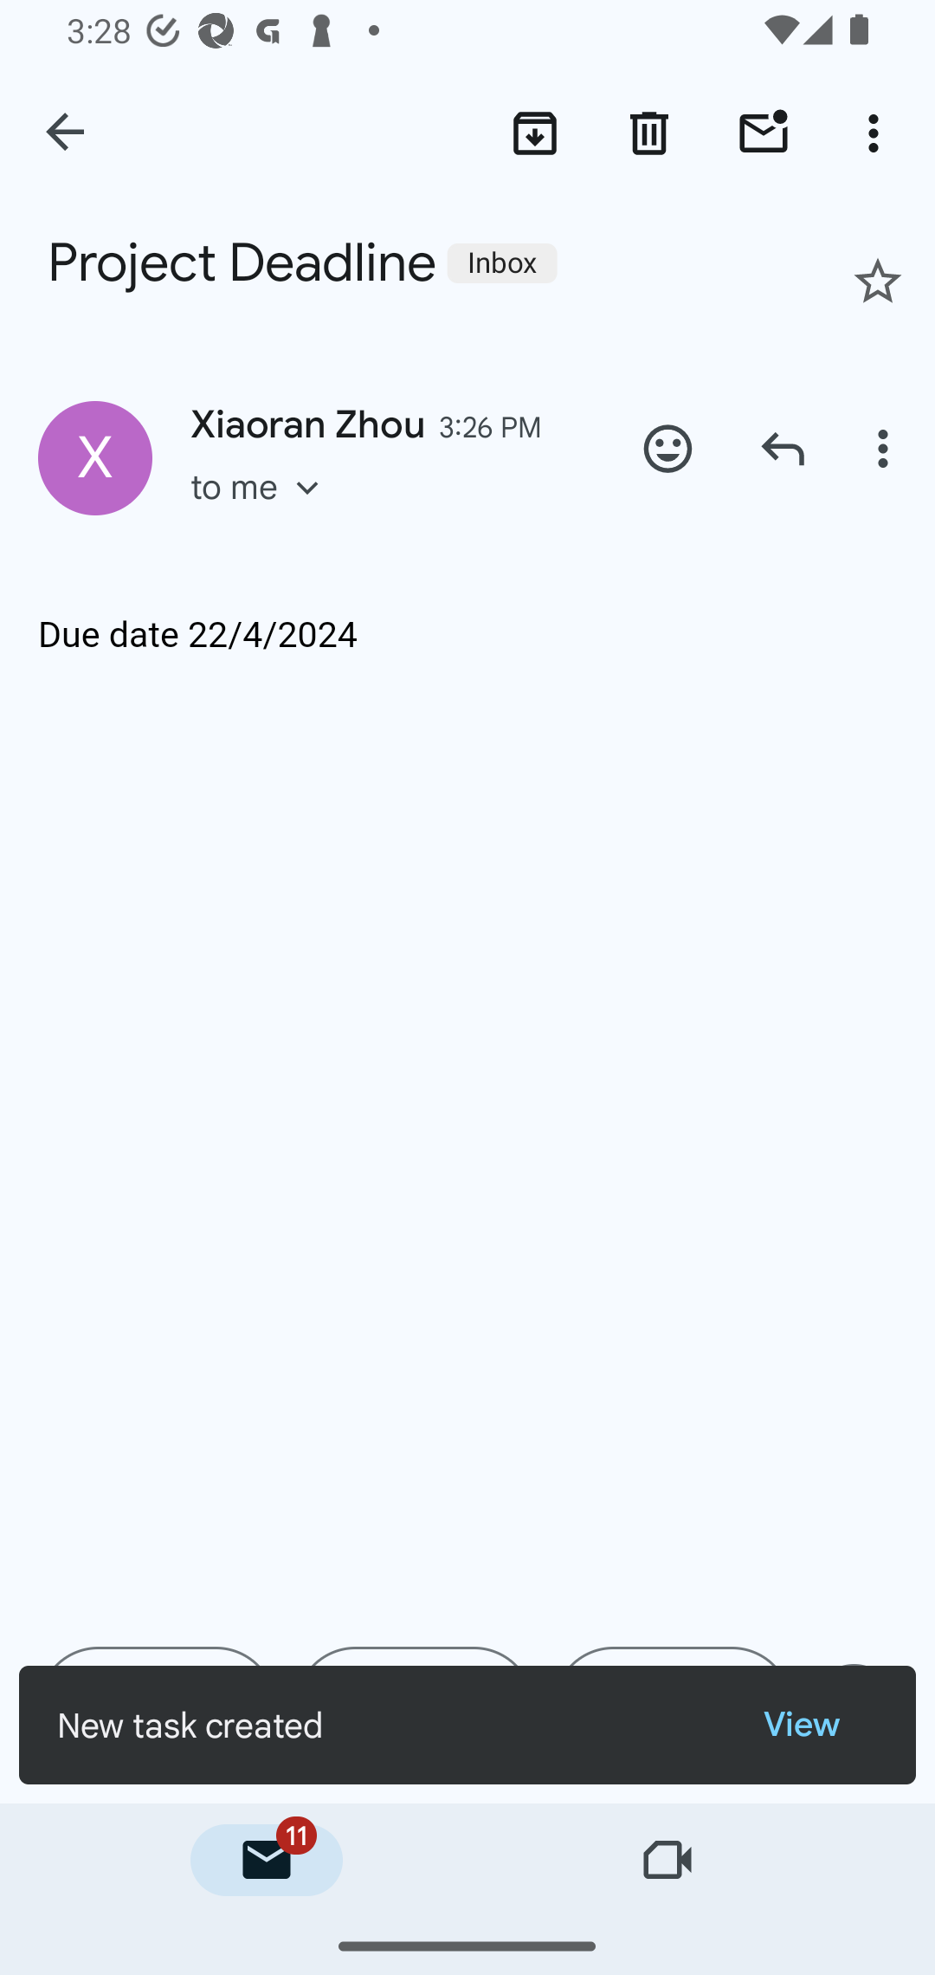 Image resolution: width=935 pixels, height=1975 pixels. Describe the element at coordinates (649, 133) in the screenshot. I see `Delete` at that location.